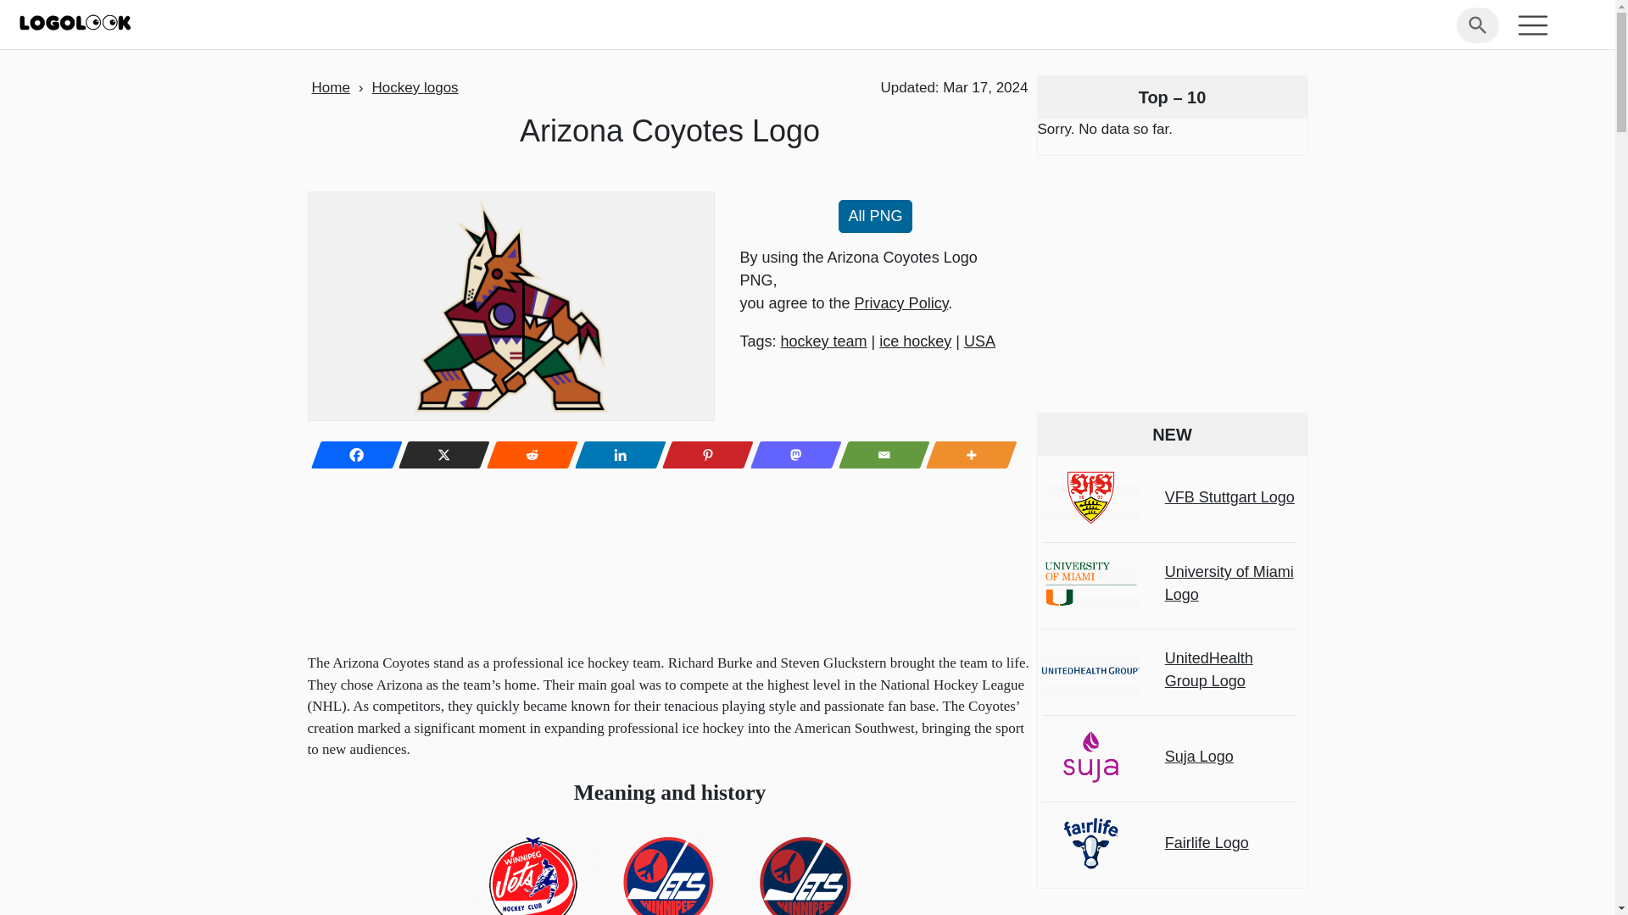 The image size is (1628, 915). I want to click on Privacy Policy, so click(902, 303).